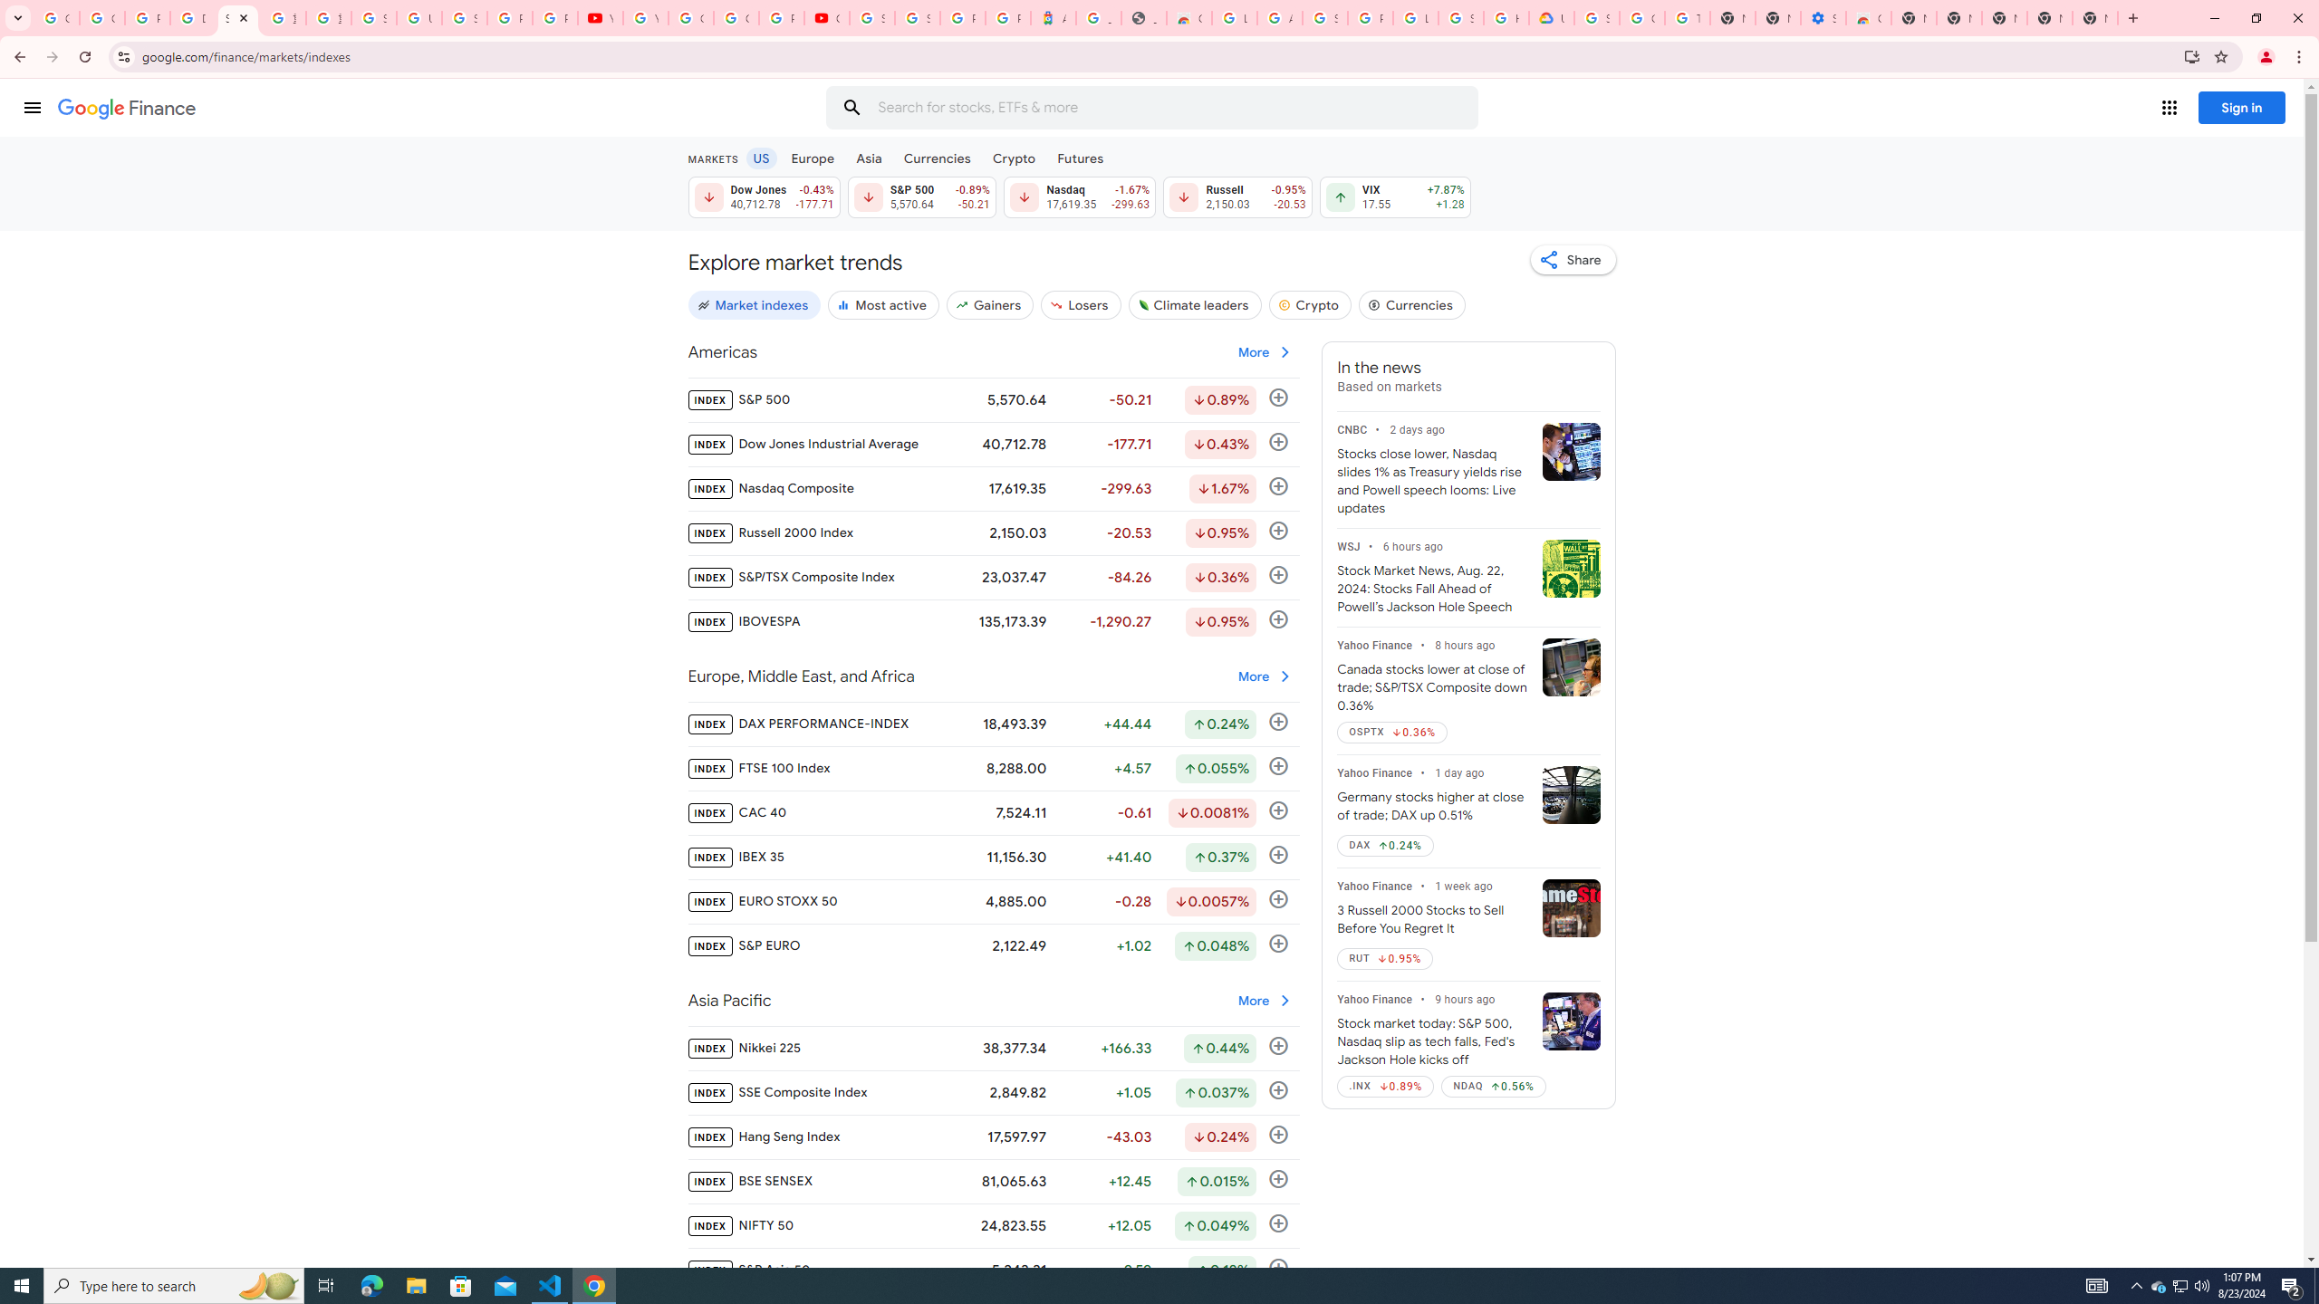 The image size is (2319, 1304). What do you see at coordinates (1194, 304) in the screenshot?
I see `GLeaf logo Climate leaders` at bounding box center [1194, 304].